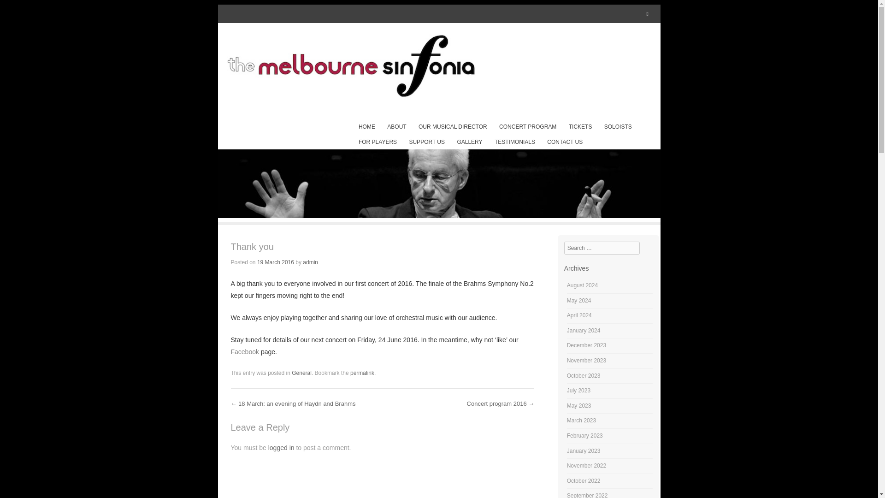  I want to click on CONCERT PROGRAM, so click(528, 127).